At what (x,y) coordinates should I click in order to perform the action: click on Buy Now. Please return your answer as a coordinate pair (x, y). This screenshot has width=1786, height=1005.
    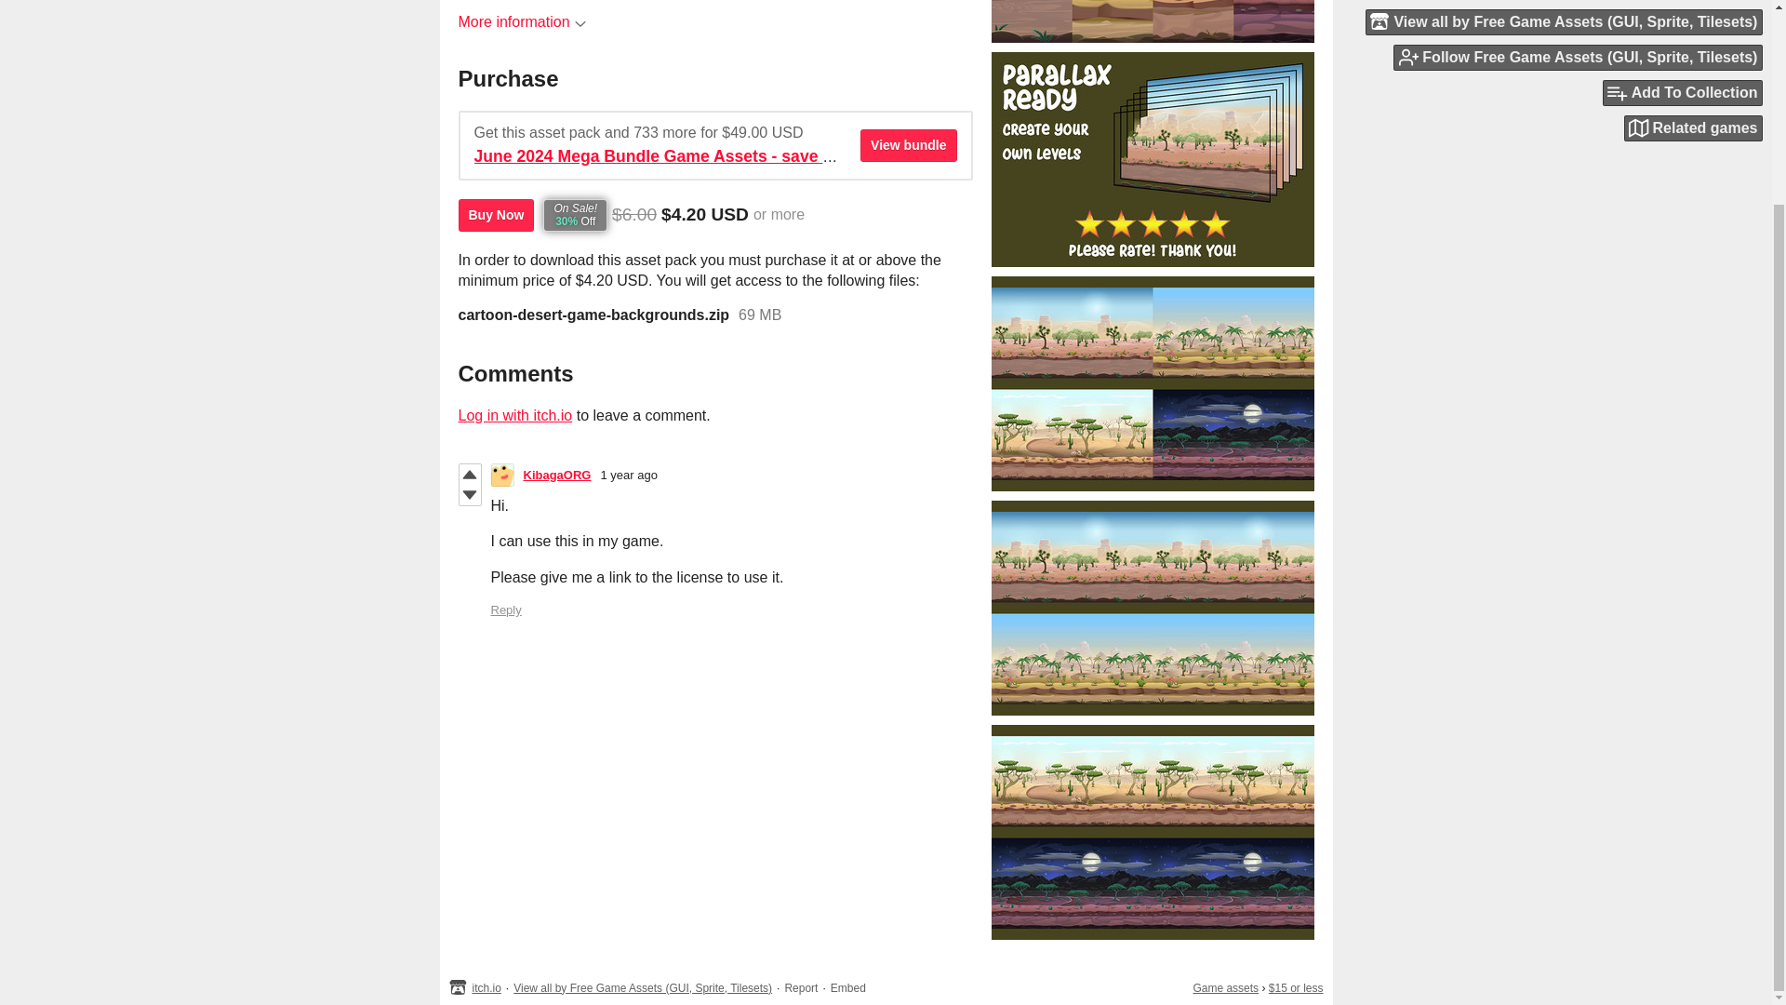
    Looking at the image, I should click on (495, 215).